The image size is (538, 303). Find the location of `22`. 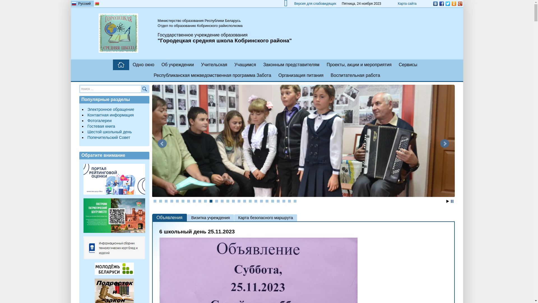

22 is located at coordinates (273, 201).